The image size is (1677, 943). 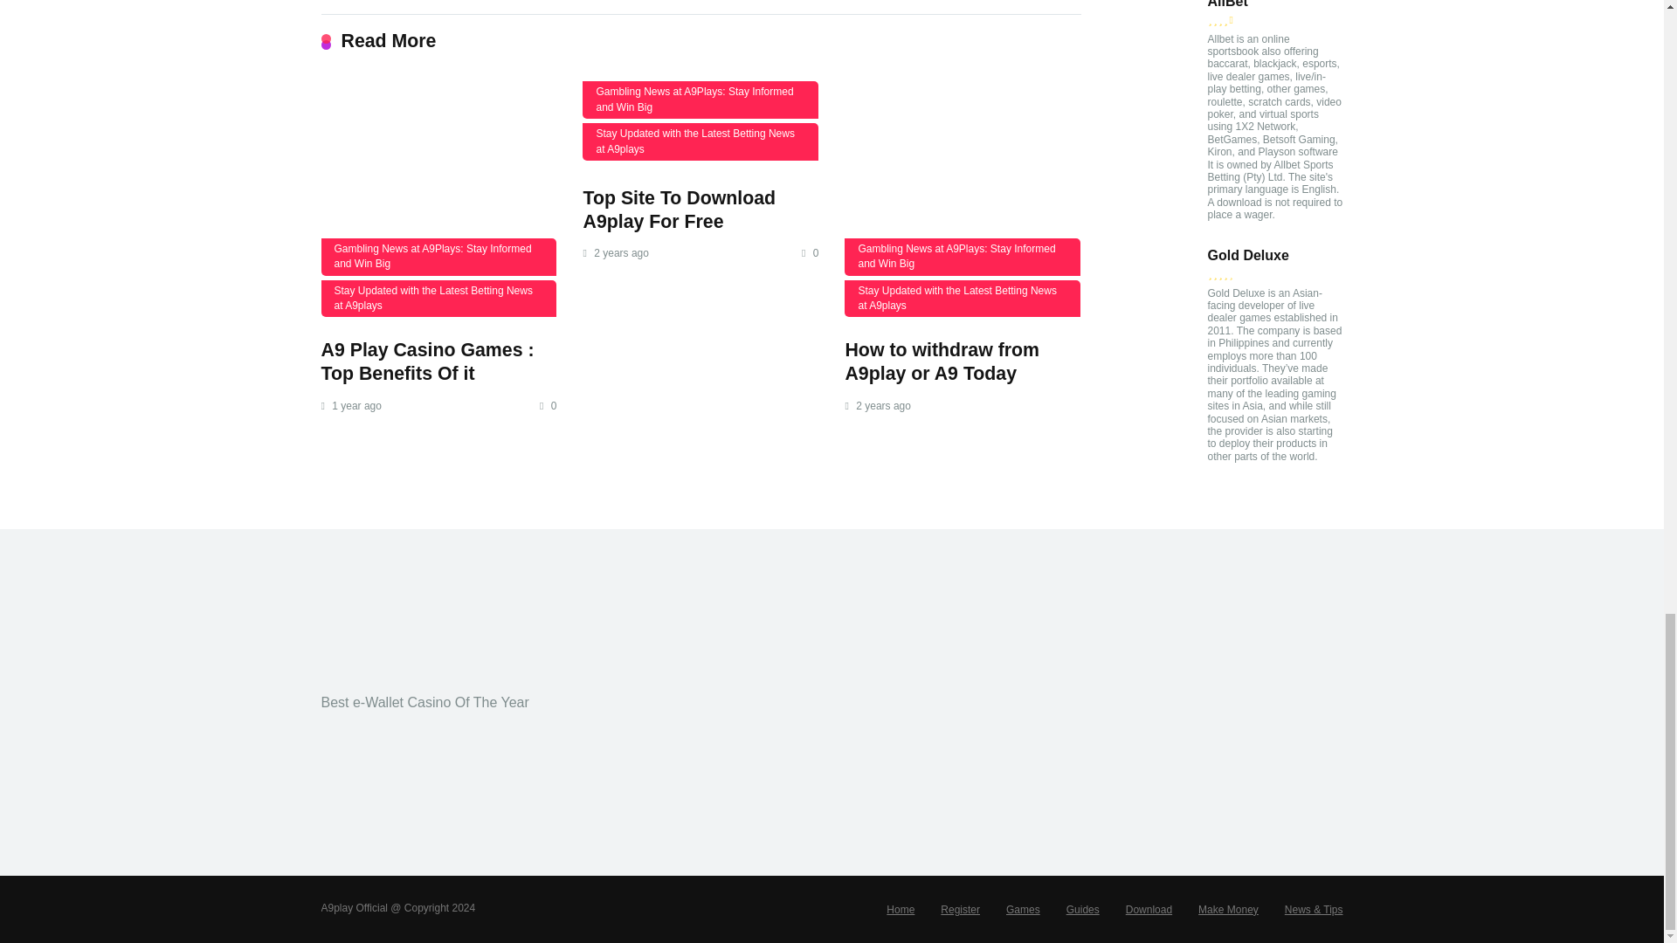 What do you see at coordinates (678, 210) in the screenshot?
I see `Top Site To Download A9play For Free` at bounding box center [678, 210].